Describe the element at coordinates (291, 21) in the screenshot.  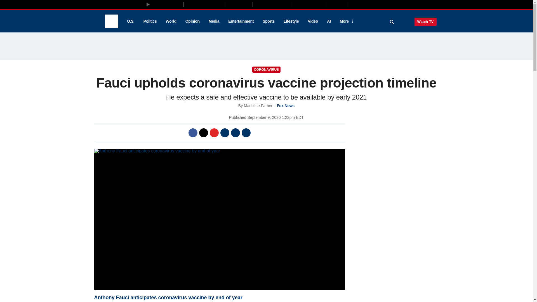
I see `Lifestyle` at that location.